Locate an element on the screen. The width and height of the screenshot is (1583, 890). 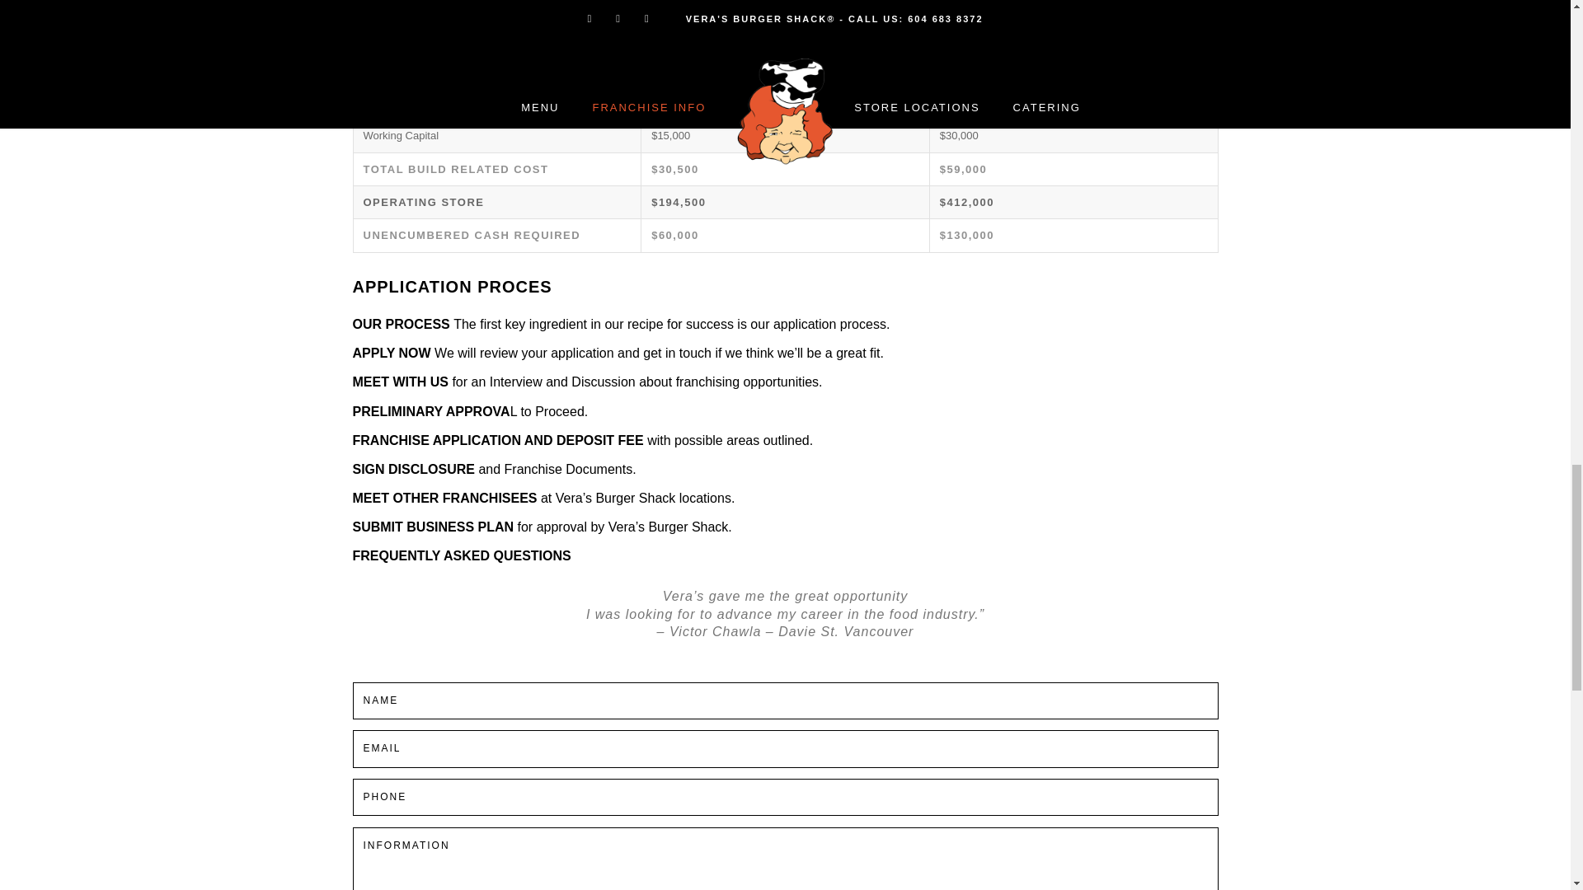
FREQUENTLY ASKED QUESTIONS is located at coordinates (462, 555).